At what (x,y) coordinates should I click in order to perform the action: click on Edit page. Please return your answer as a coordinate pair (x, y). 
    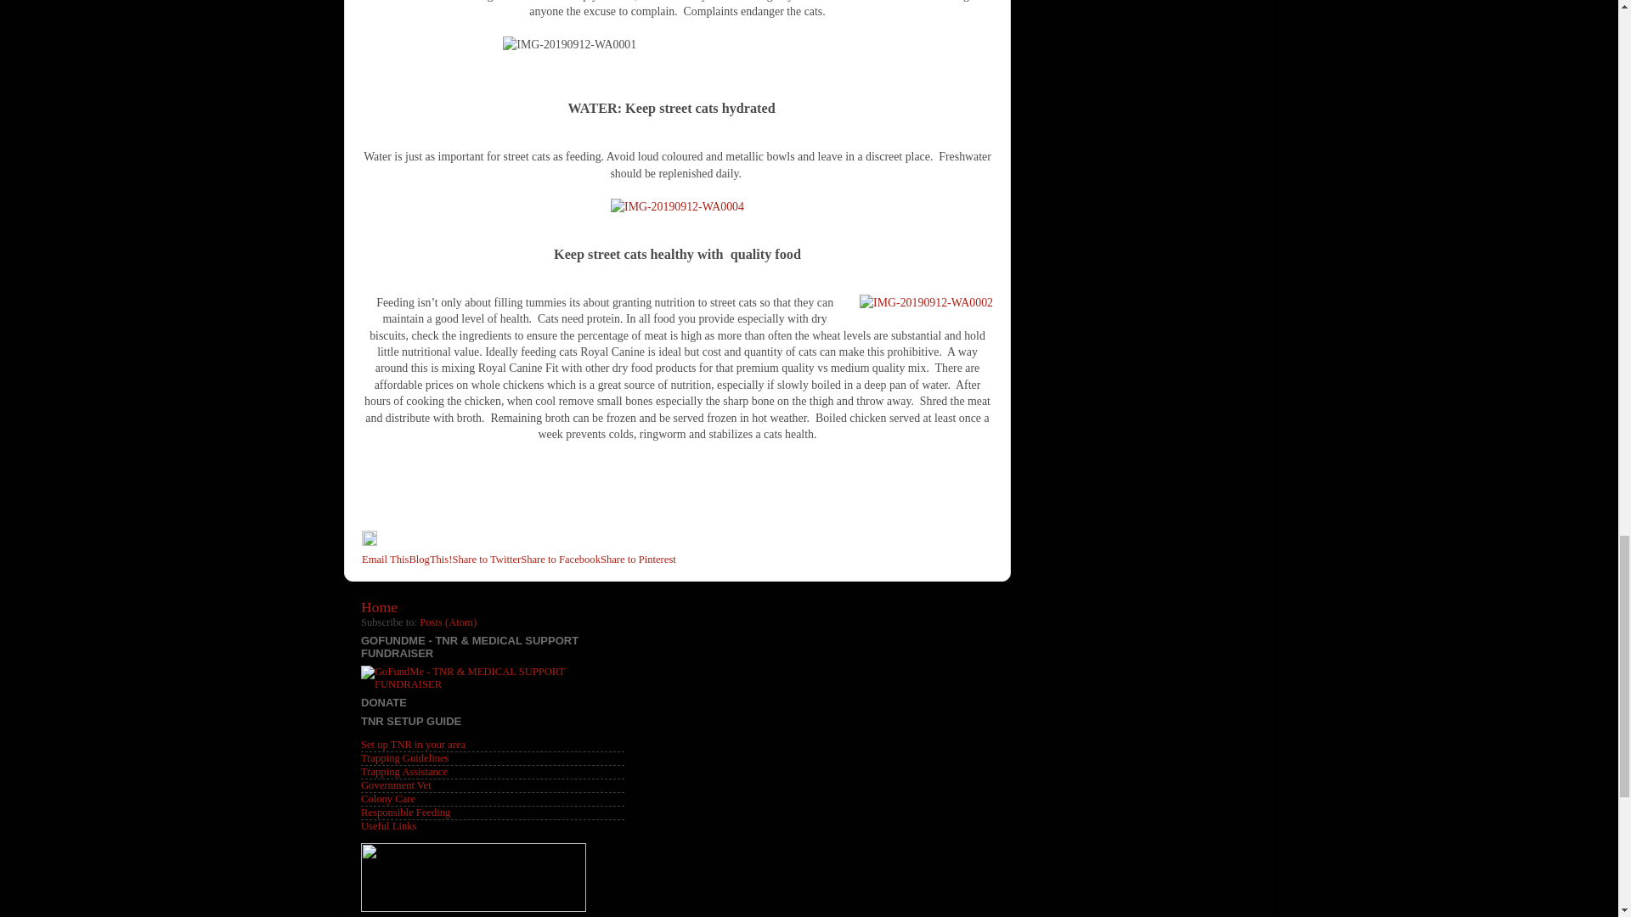
    Looking at the image, I should click on (369, 542).